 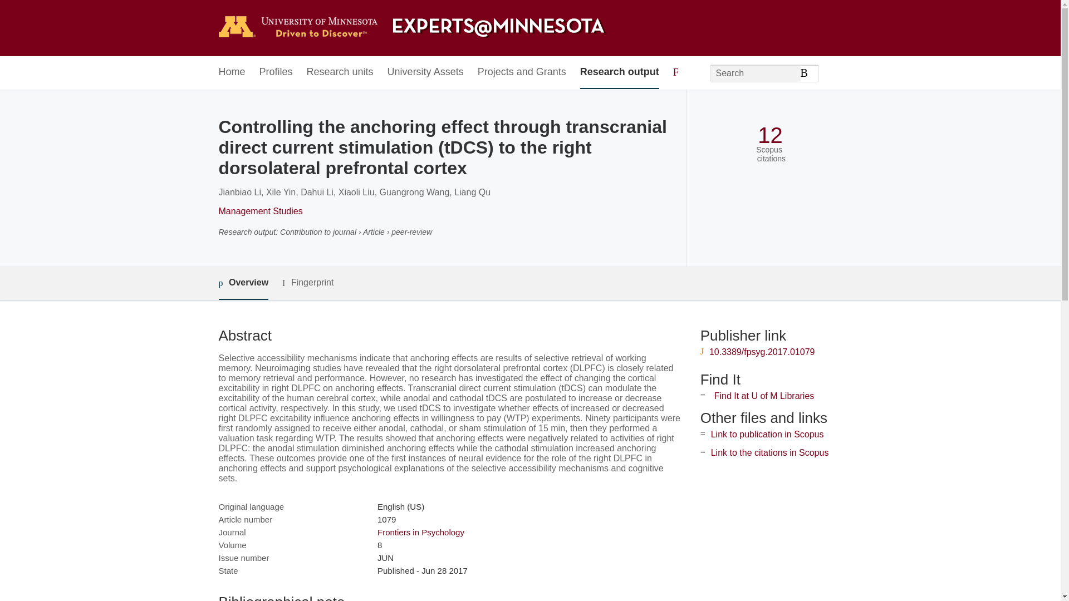 What do you see at coordinates (340, 72) in the screenshot?
I see `Research units` at bounding box center [340, 72].